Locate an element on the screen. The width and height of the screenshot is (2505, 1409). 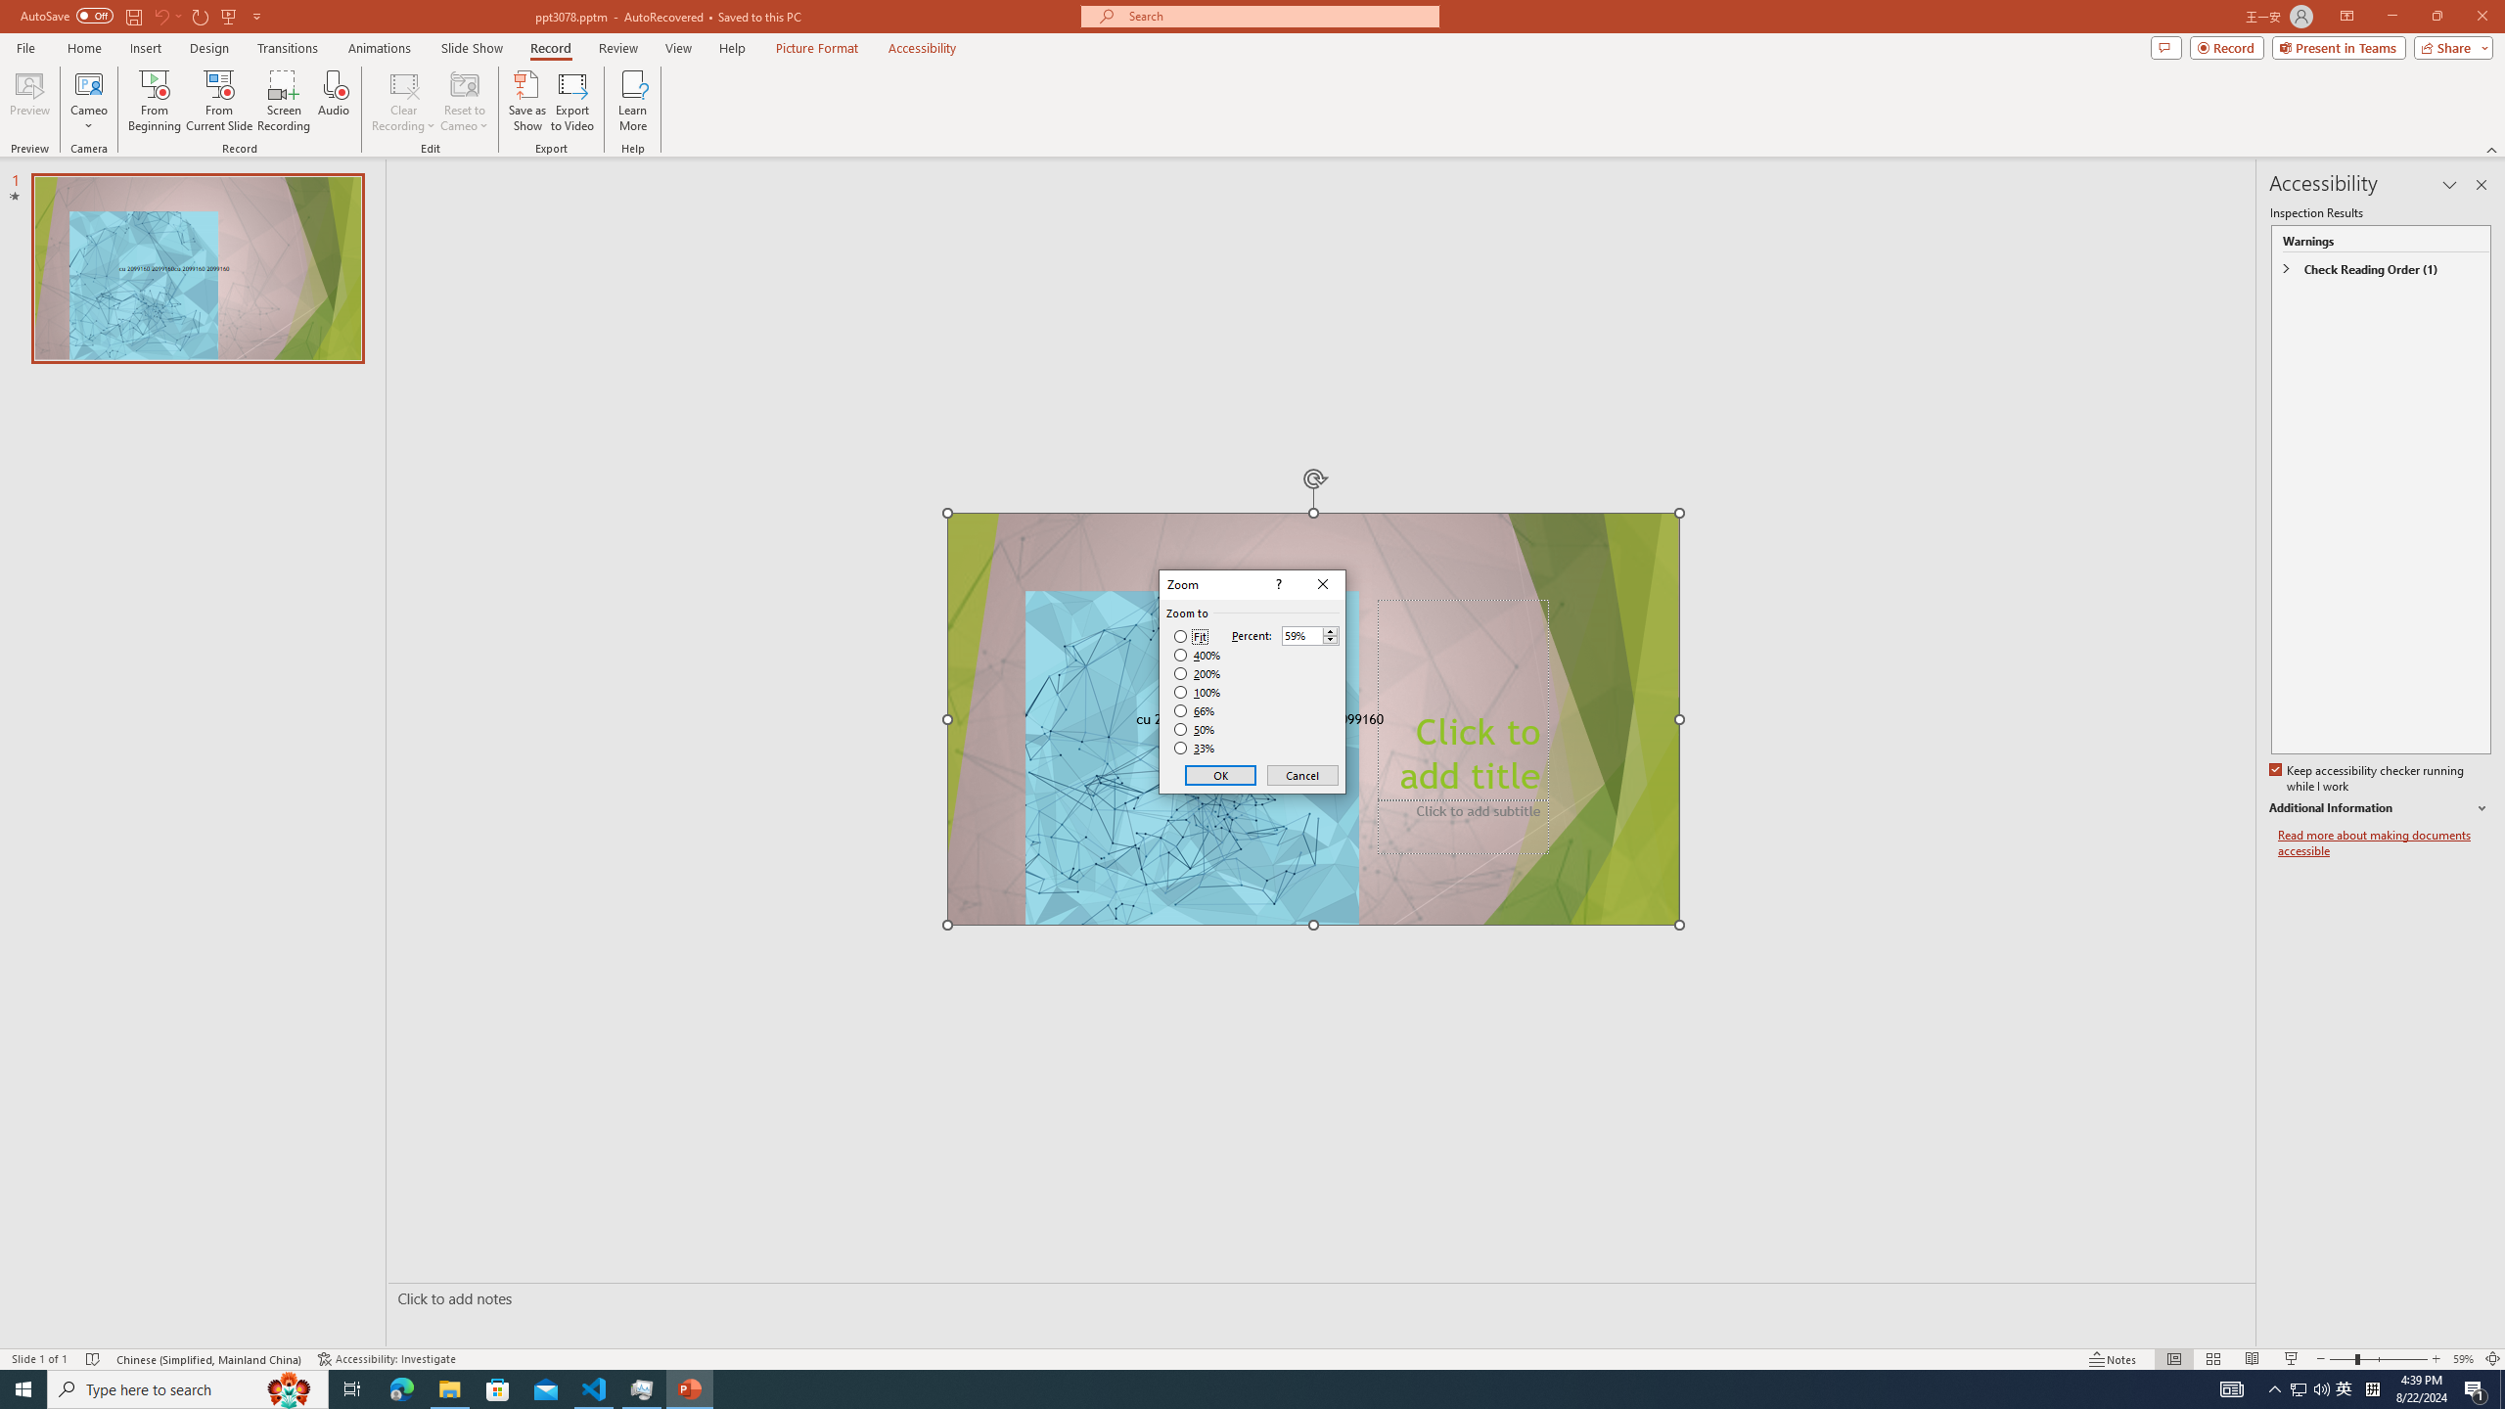
Save as Show is located at coordinates (526, 101).